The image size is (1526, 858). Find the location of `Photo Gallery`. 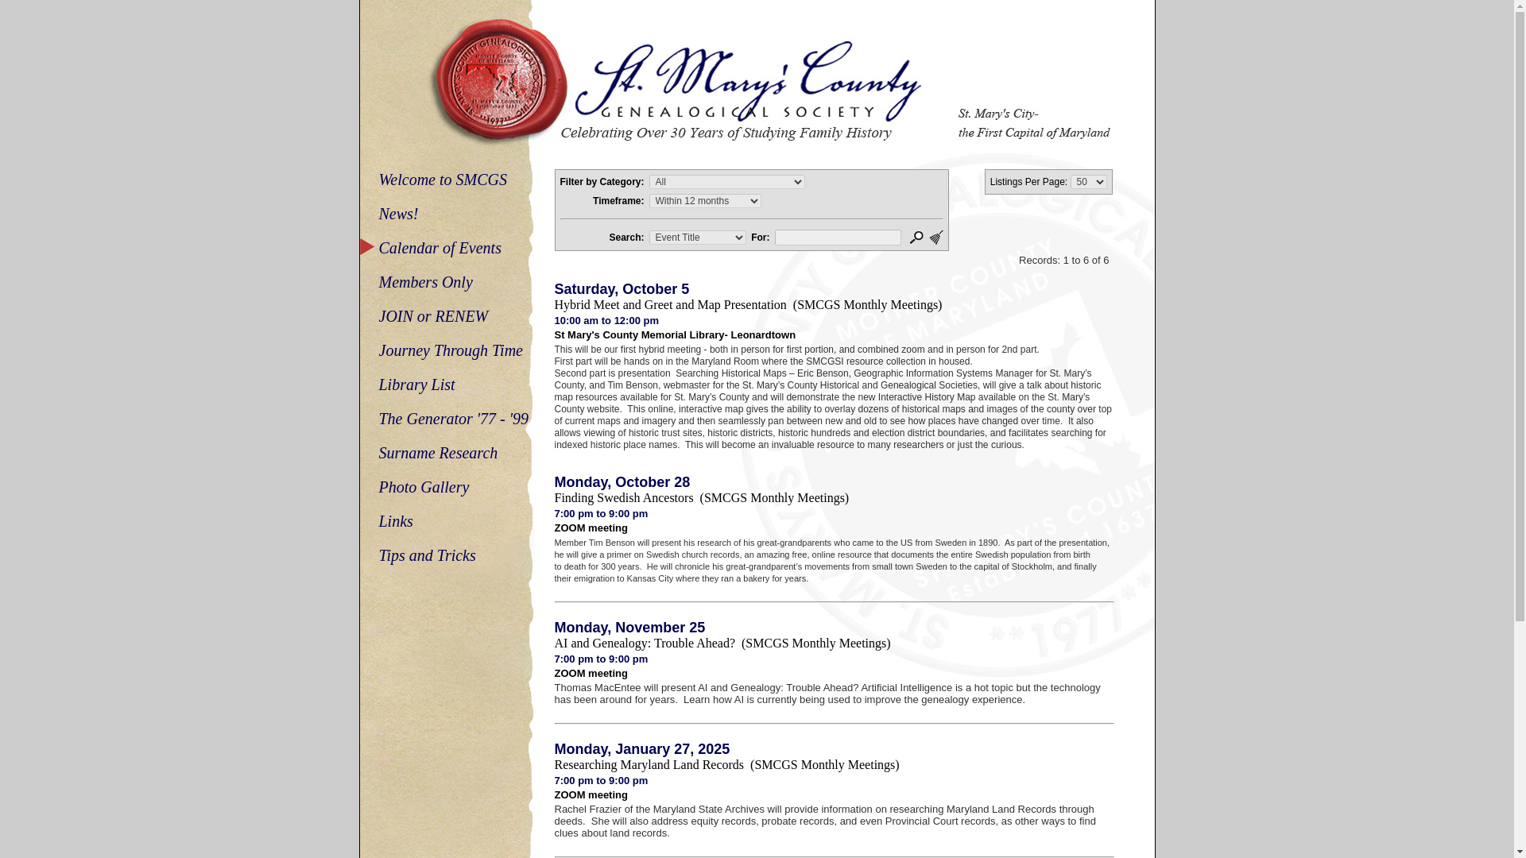

Photo Gallery is located at coordinates (423, 486).